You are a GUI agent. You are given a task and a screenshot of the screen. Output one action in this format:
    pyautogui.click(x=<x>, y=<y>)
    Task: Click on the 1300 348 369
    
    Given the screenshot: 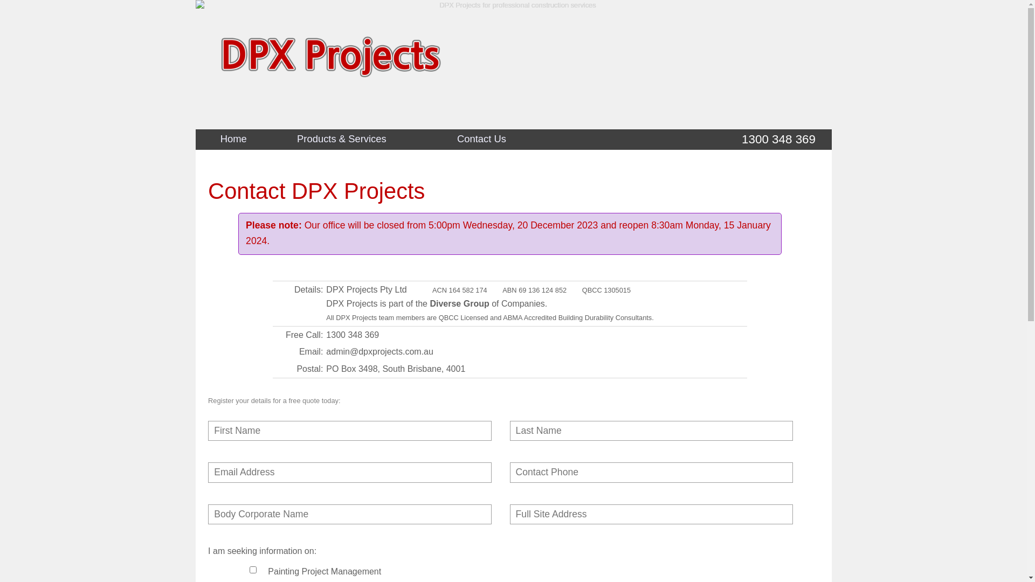 What is the action you would take?
    pyautogui.click(x=778, y=139)
    